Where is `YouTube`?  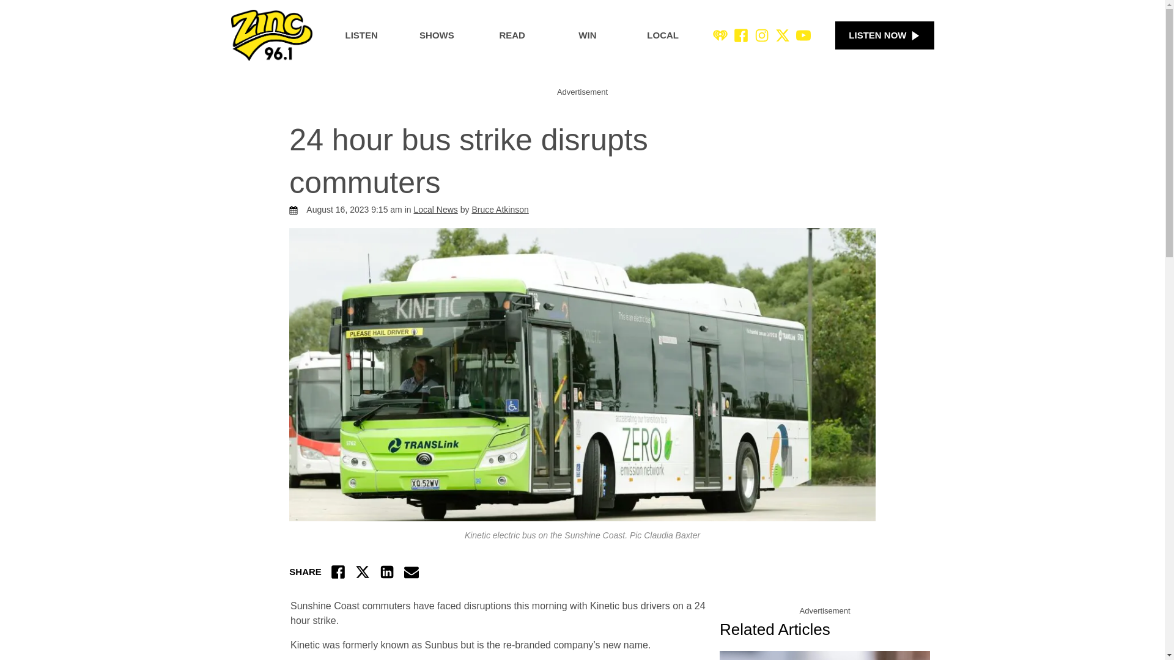 YouTube is located at coordinates (803, 35).